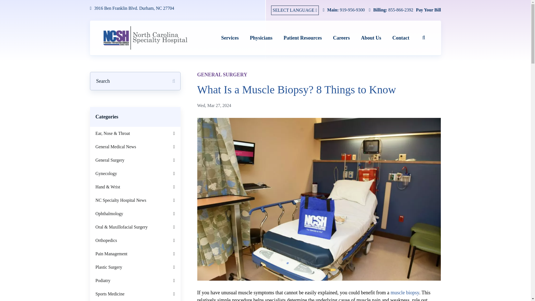  Describe the element at coordinates (390, 10) in the screenshot. I see `Billing: 855-866-2392` at that location.